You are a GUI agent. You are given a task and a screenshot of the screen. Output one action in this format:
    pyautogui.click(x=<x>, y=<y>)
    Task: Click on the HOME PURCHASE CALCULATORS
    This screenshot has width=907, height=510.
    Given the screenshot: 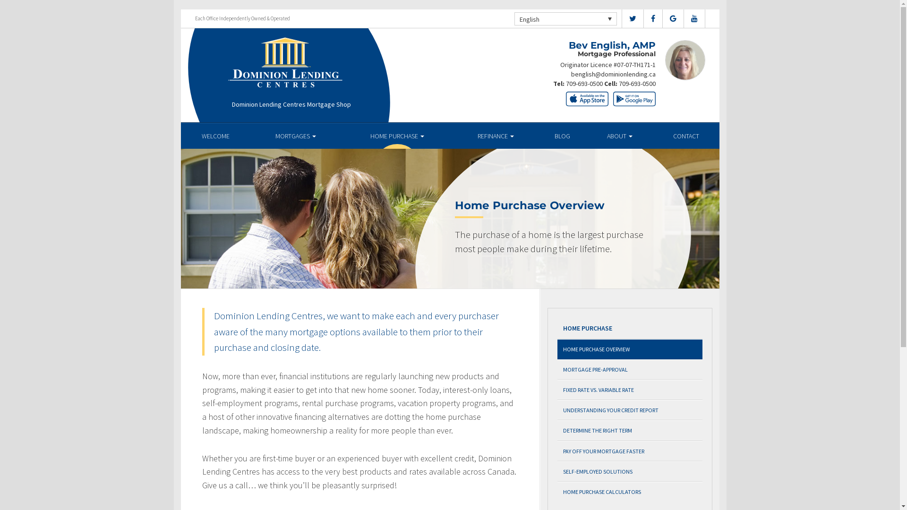 What is the action you would take?
    pyautogui.click(x=630, y=492)
    